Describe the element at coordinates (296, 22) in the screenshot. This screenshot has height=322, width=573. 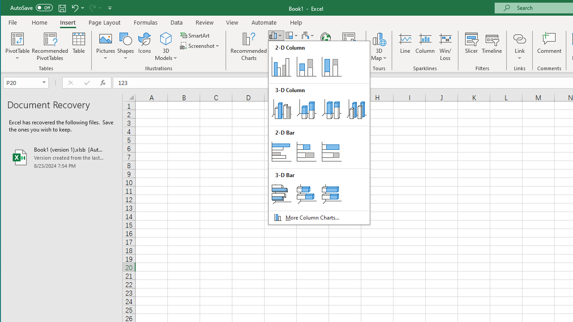
I see `Help` at that location.